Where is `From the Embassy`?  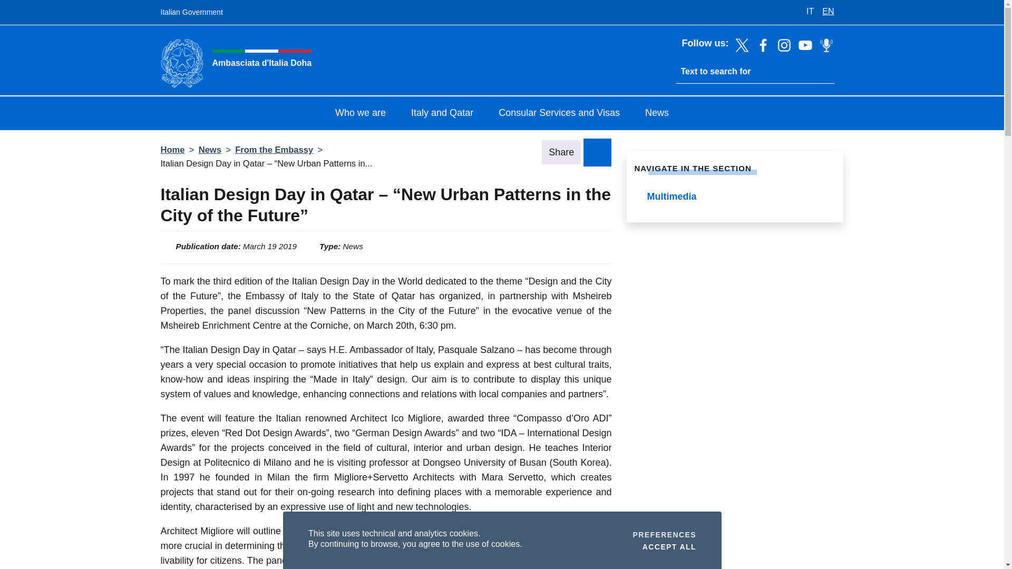 From the Embassy is located at coordinates (274, 150).